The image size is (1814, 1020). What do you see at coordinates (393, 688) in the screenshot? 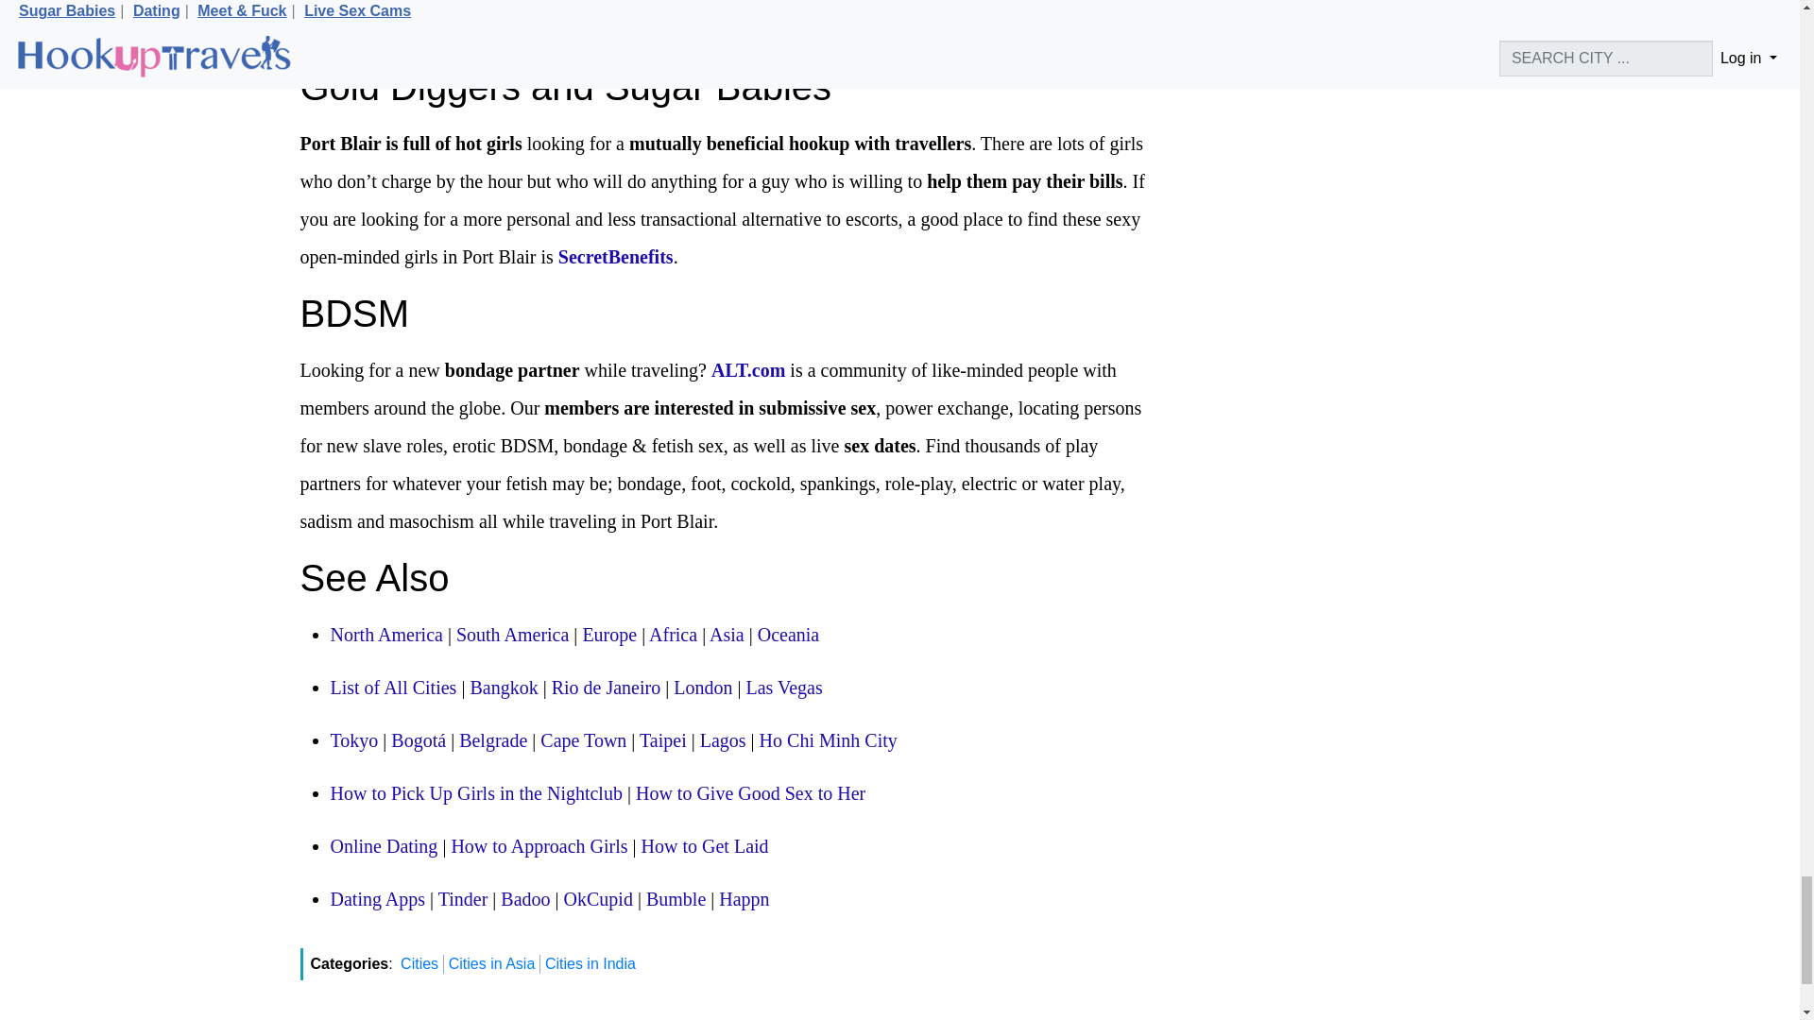
I see `Category:Cities` at bounding box center [393, 688].